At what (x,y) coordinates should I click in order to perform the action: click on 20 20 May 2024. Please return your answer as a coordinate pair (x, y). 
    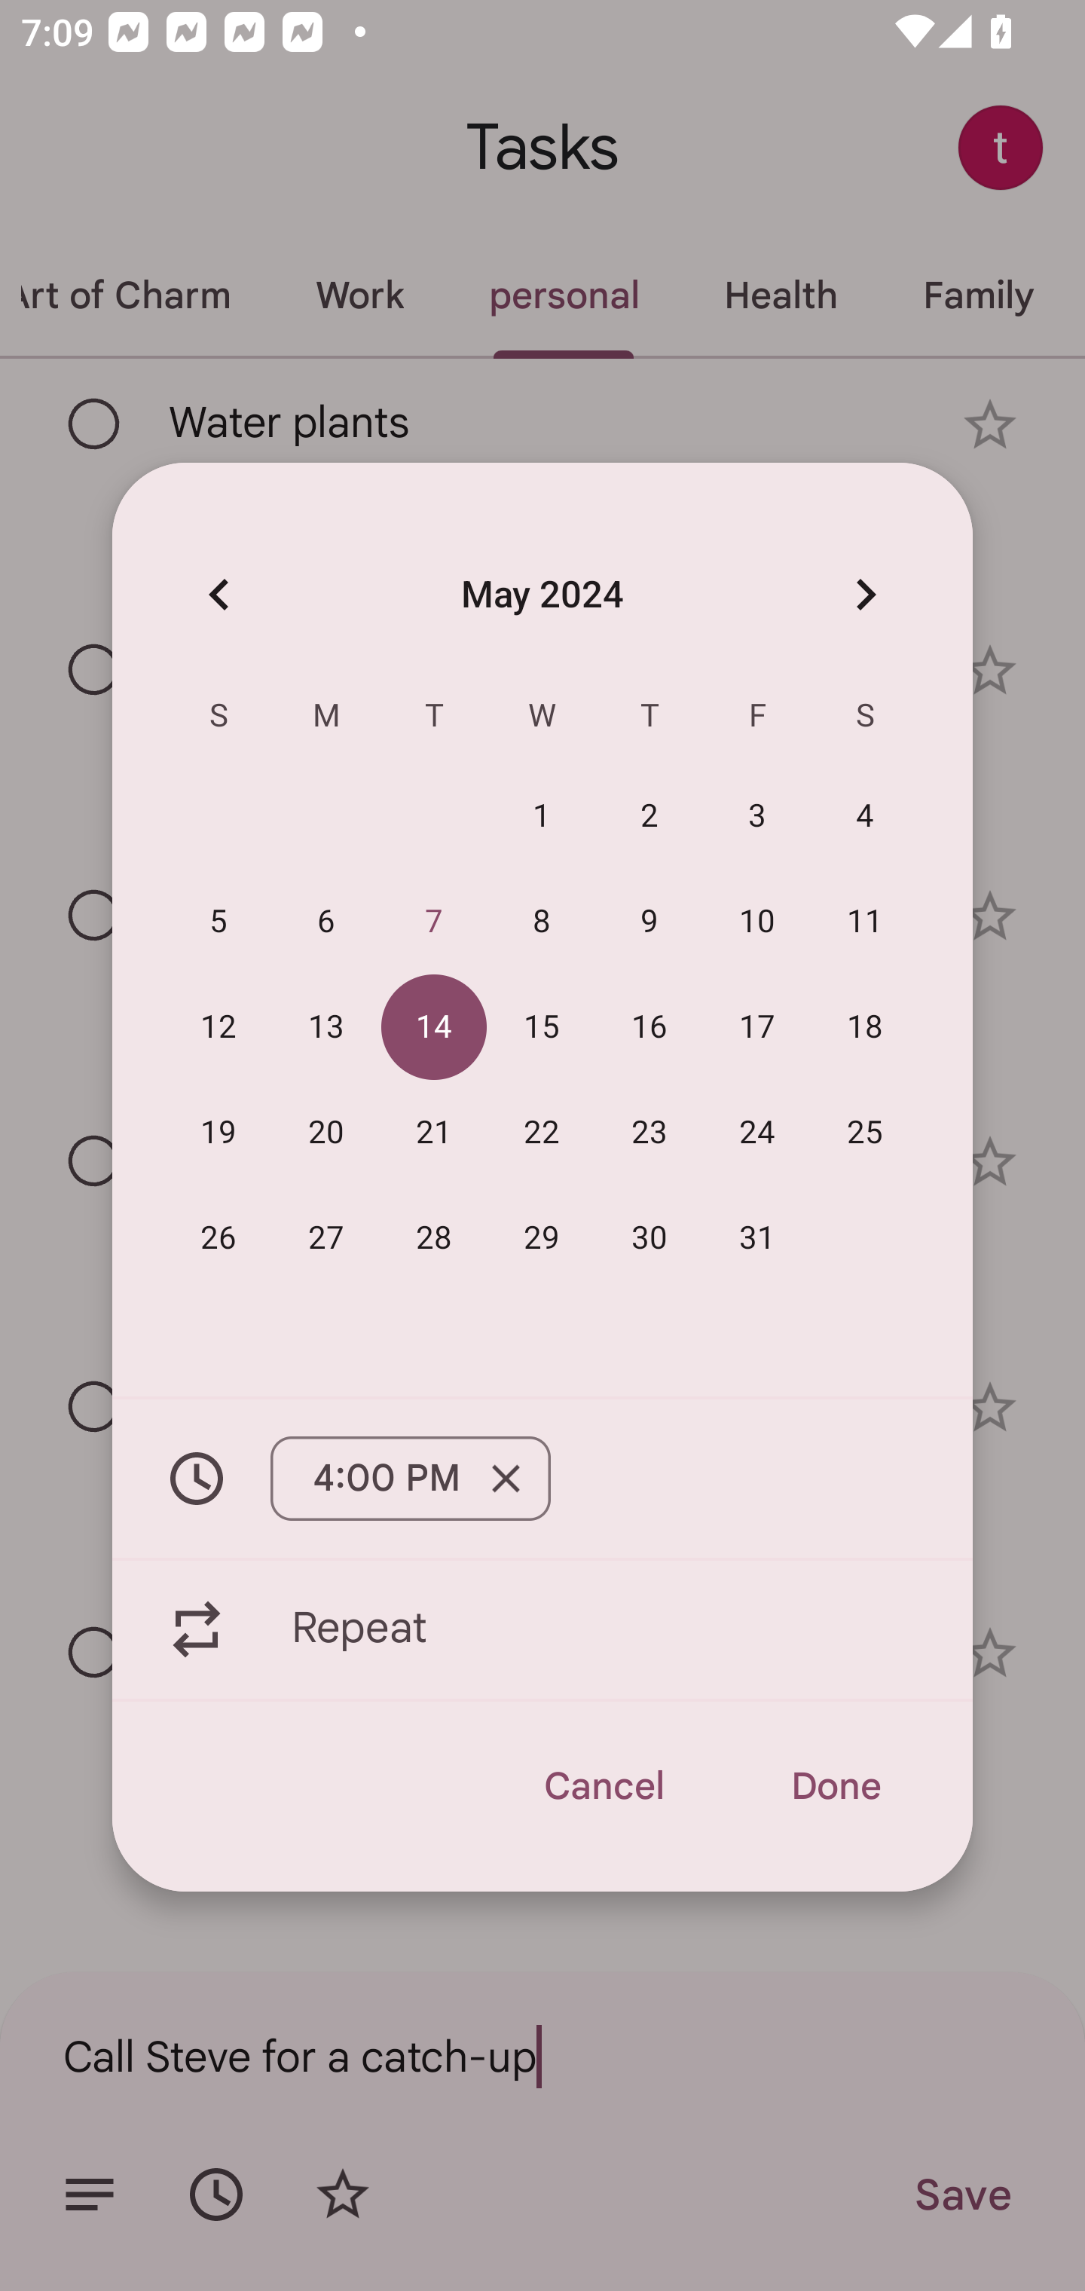
    Looking at the image, I should click on (326, 1131).